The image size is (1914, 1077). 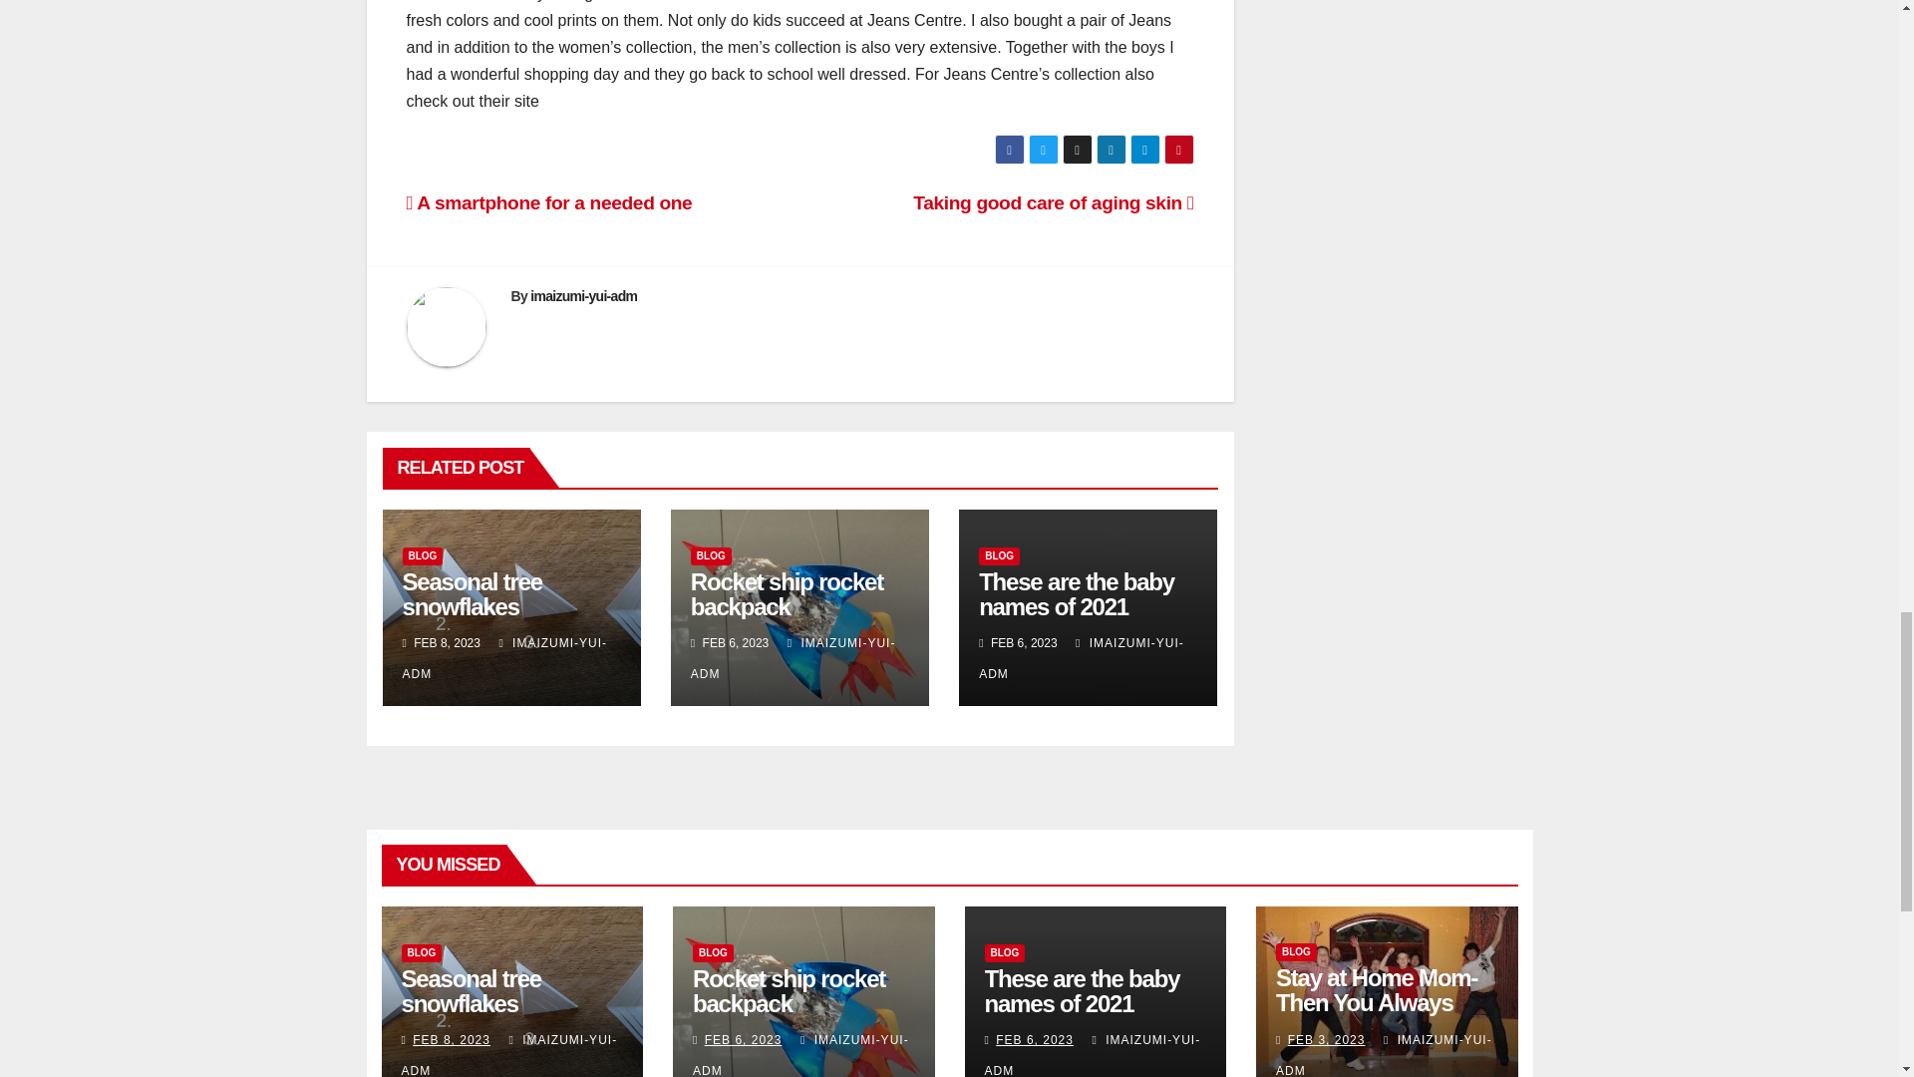 I want to click on These are the baby names of 2021, so click(x=1077, y=594).